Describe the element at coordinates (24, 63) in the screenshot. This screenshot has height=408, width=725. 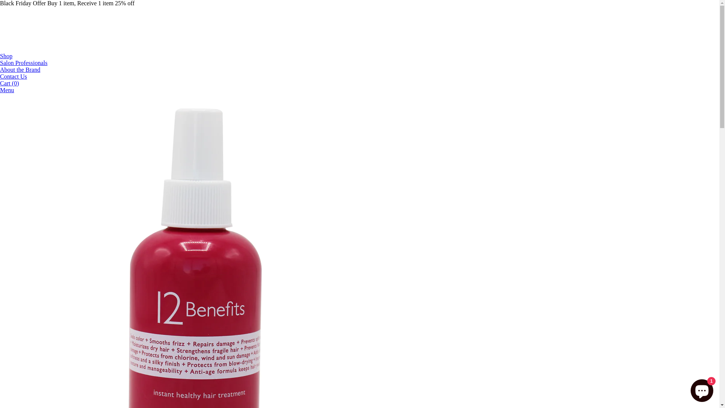
I see `Salon Professionals` at that location.